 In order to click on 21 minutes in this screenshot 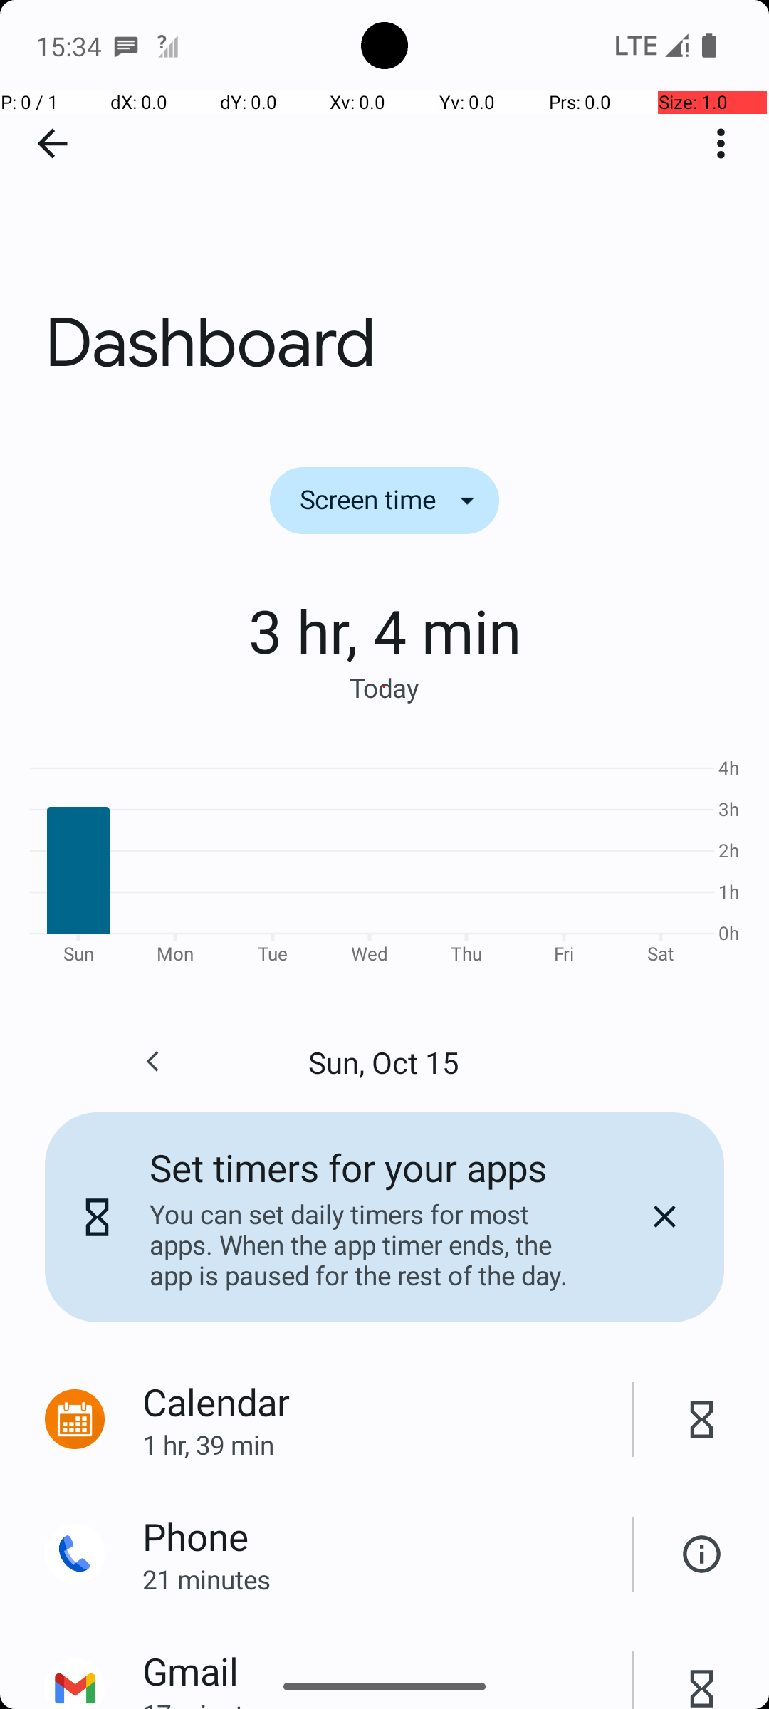, I will do `click(387, 1579)`.